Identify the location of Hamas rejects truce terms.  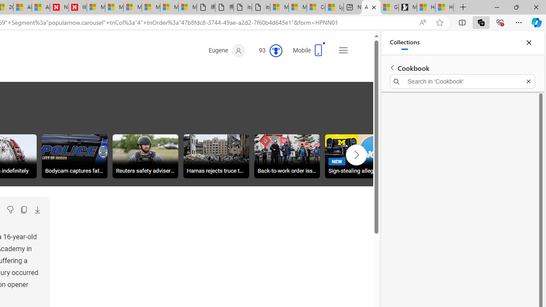
(216, 157).